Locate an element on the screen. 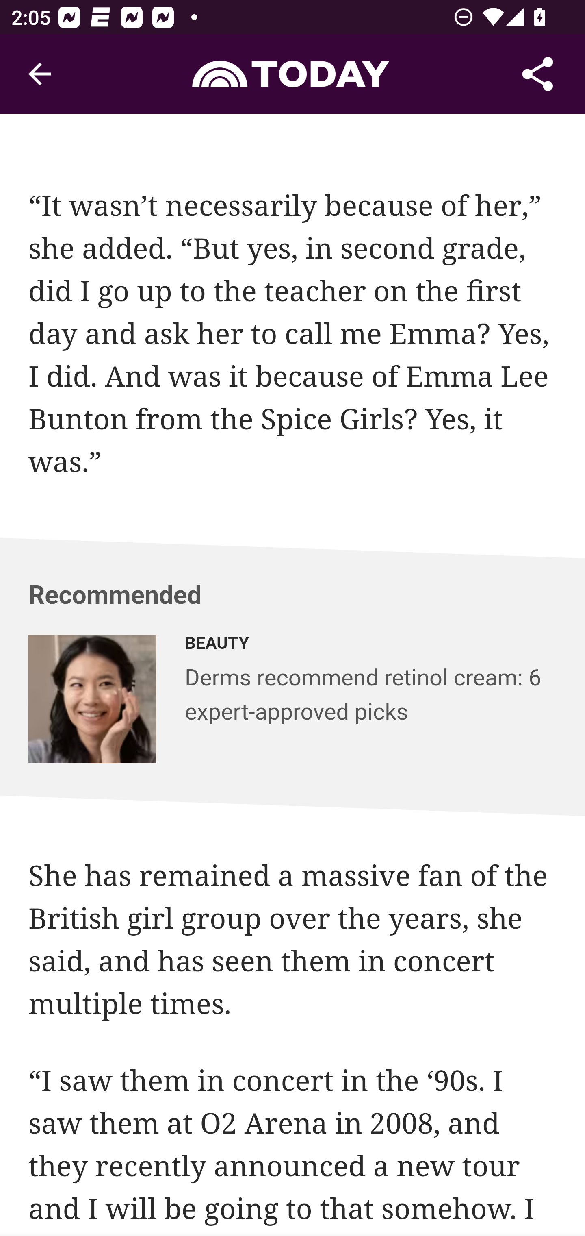  Share Article, button is located at coordinates (538, 74).